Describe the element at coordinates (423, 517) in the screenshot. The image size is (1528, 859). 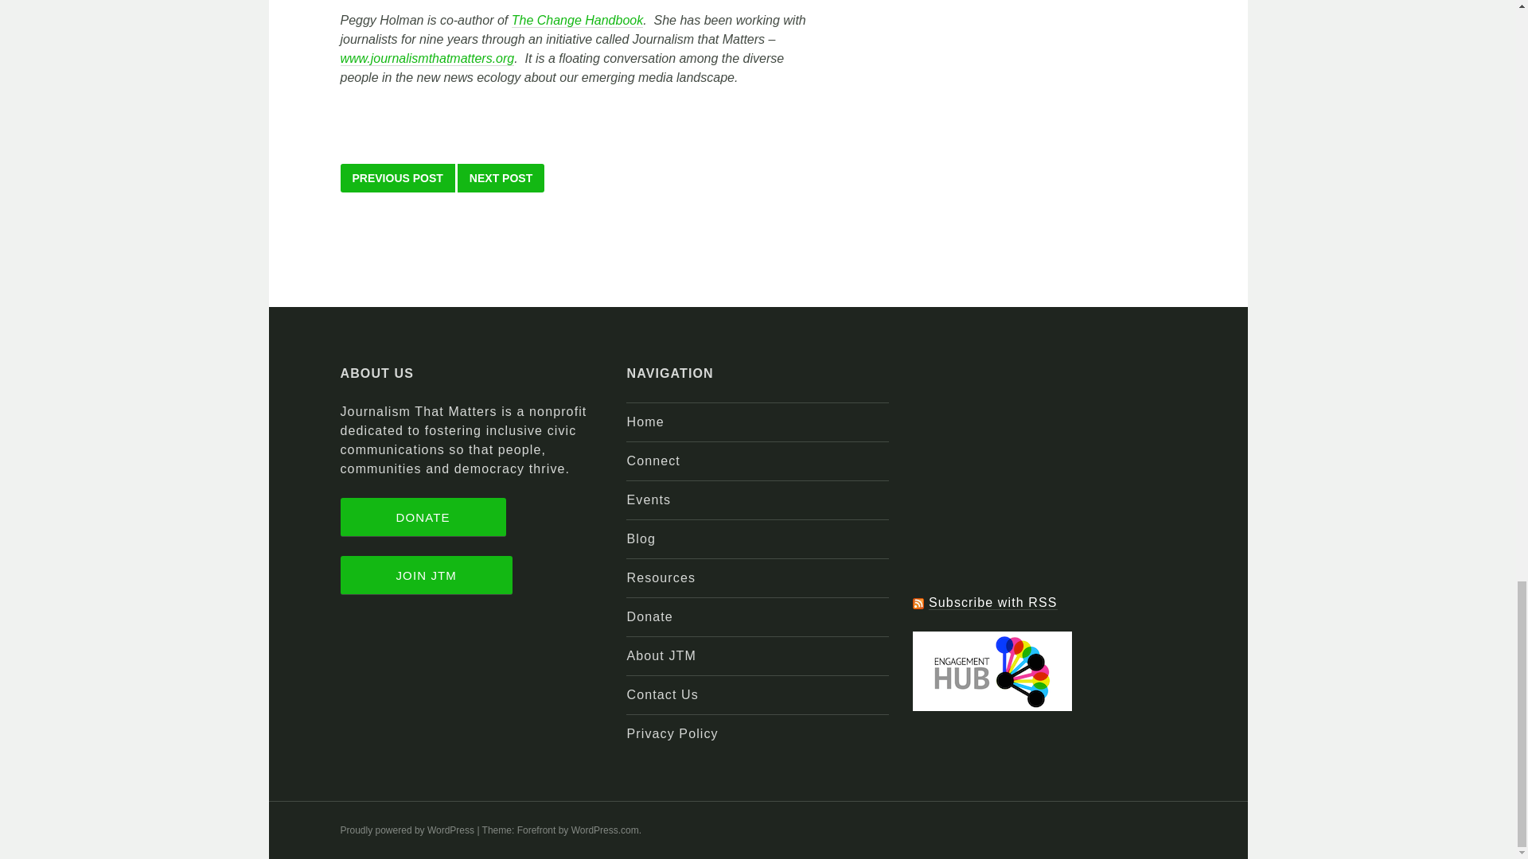
I see `DONATE` at that location.